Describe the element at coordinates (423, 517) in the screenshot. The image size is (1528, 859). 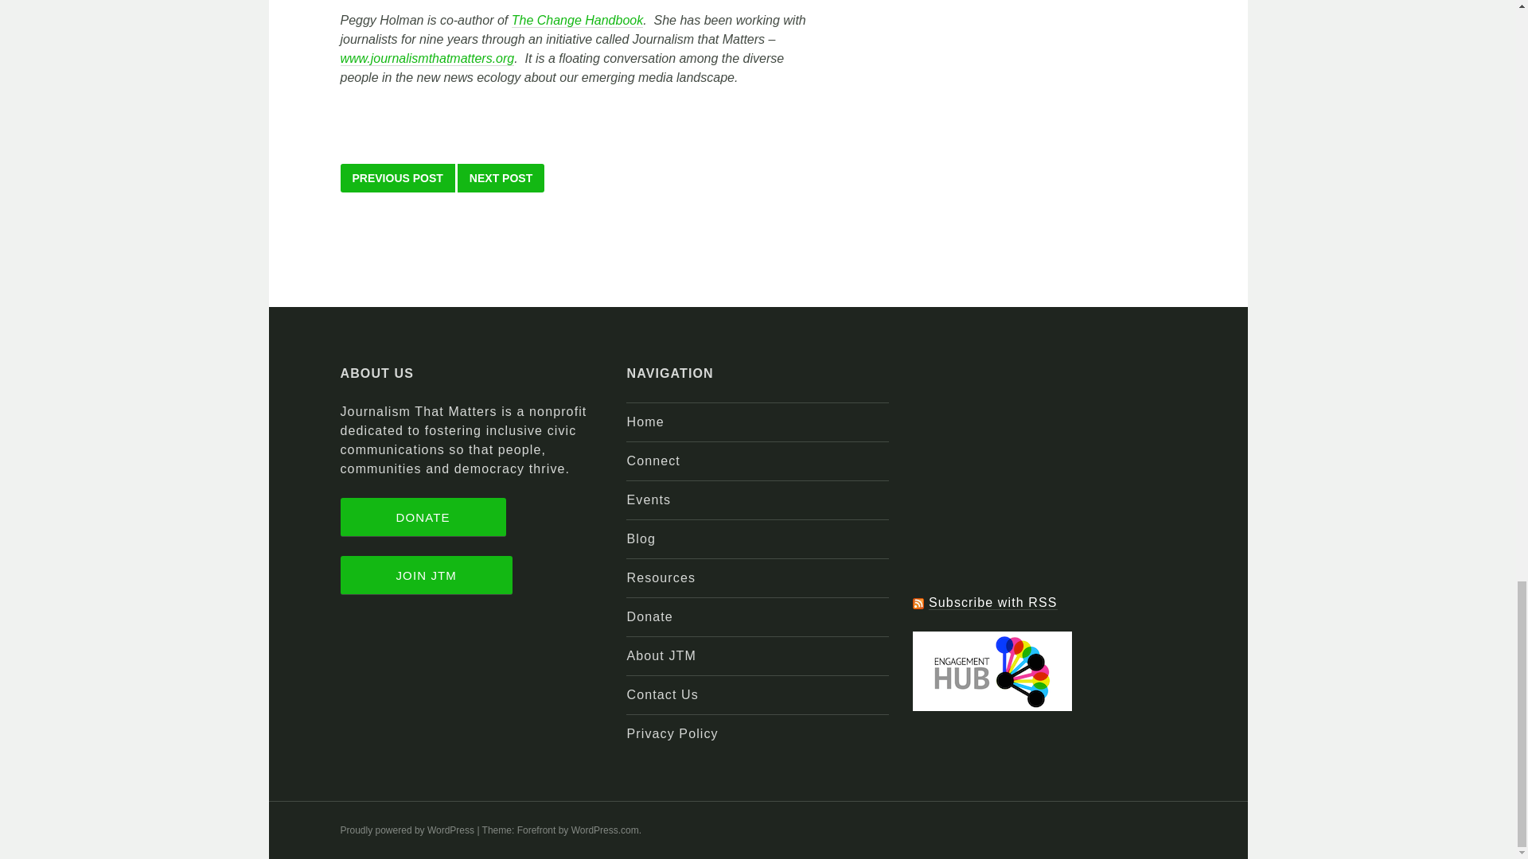
I see `DONATE` at that location.